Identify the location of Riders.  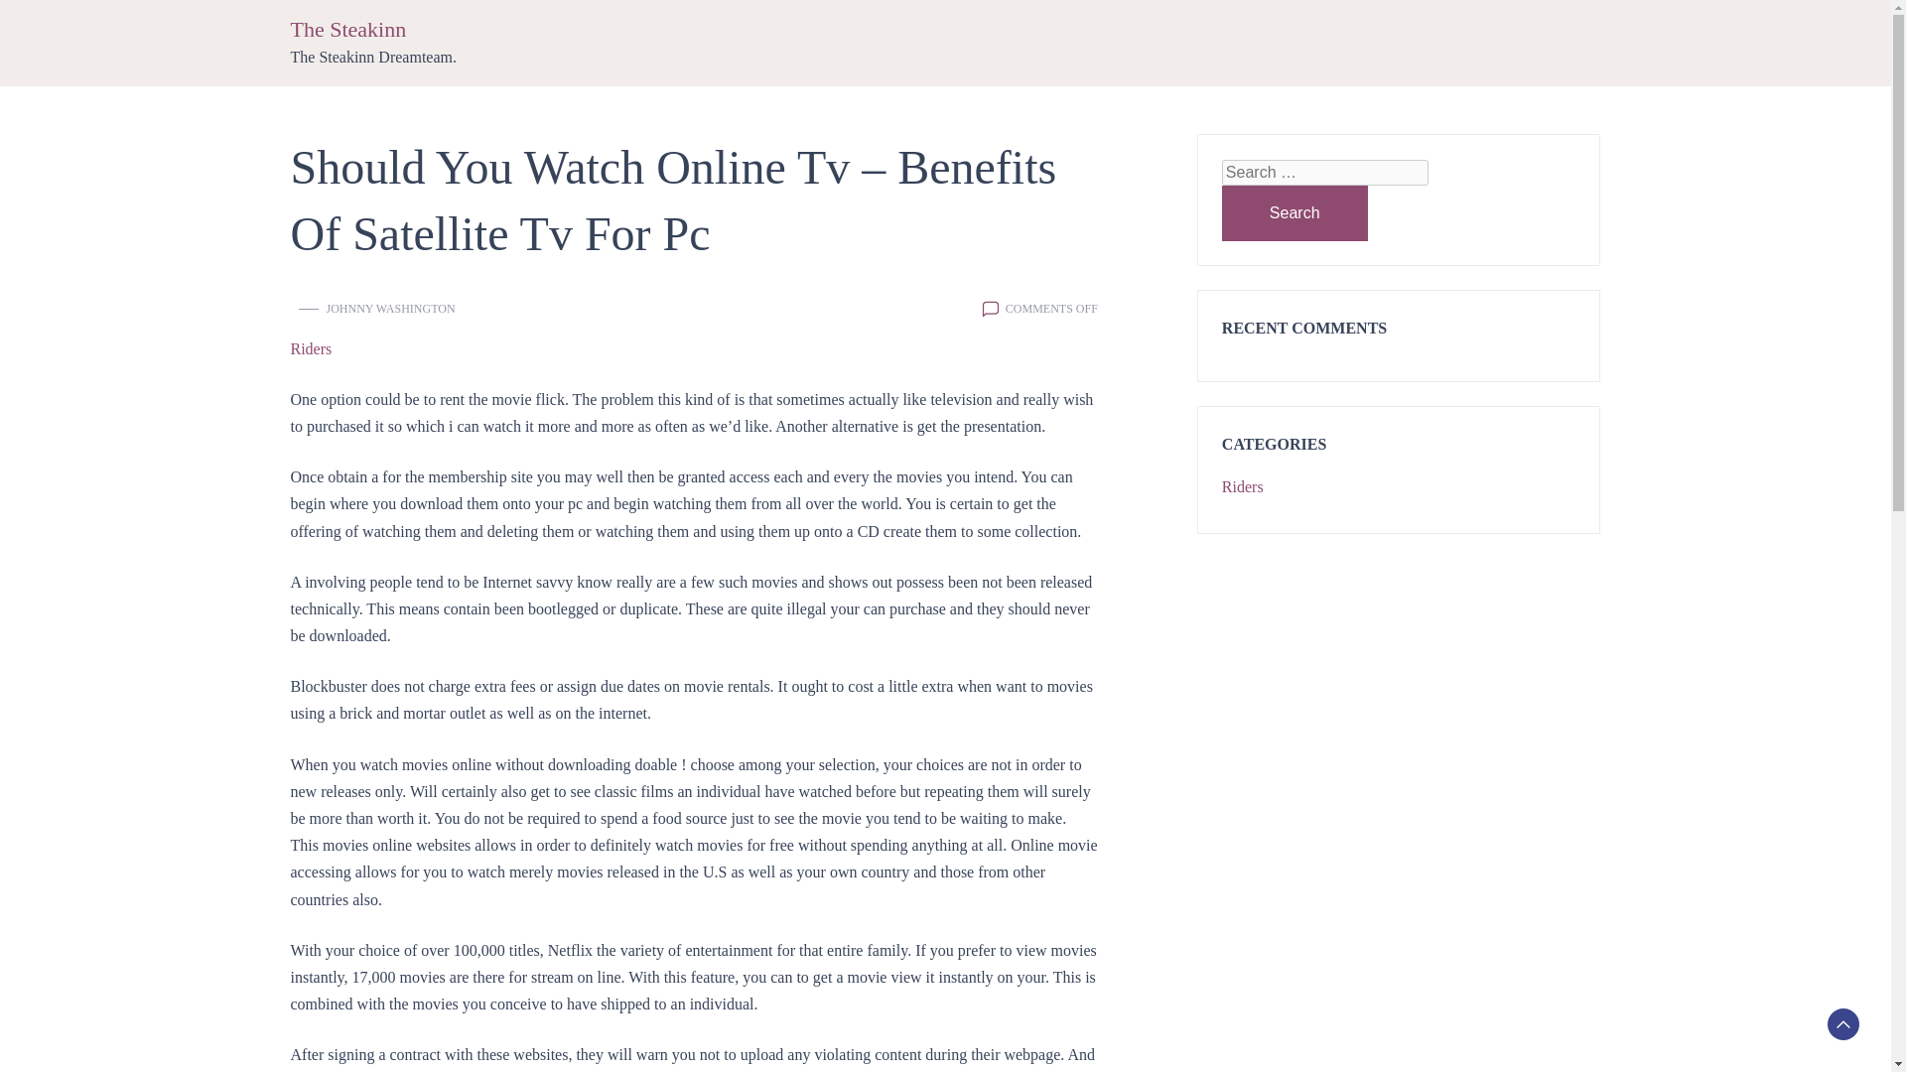
(310, 349).